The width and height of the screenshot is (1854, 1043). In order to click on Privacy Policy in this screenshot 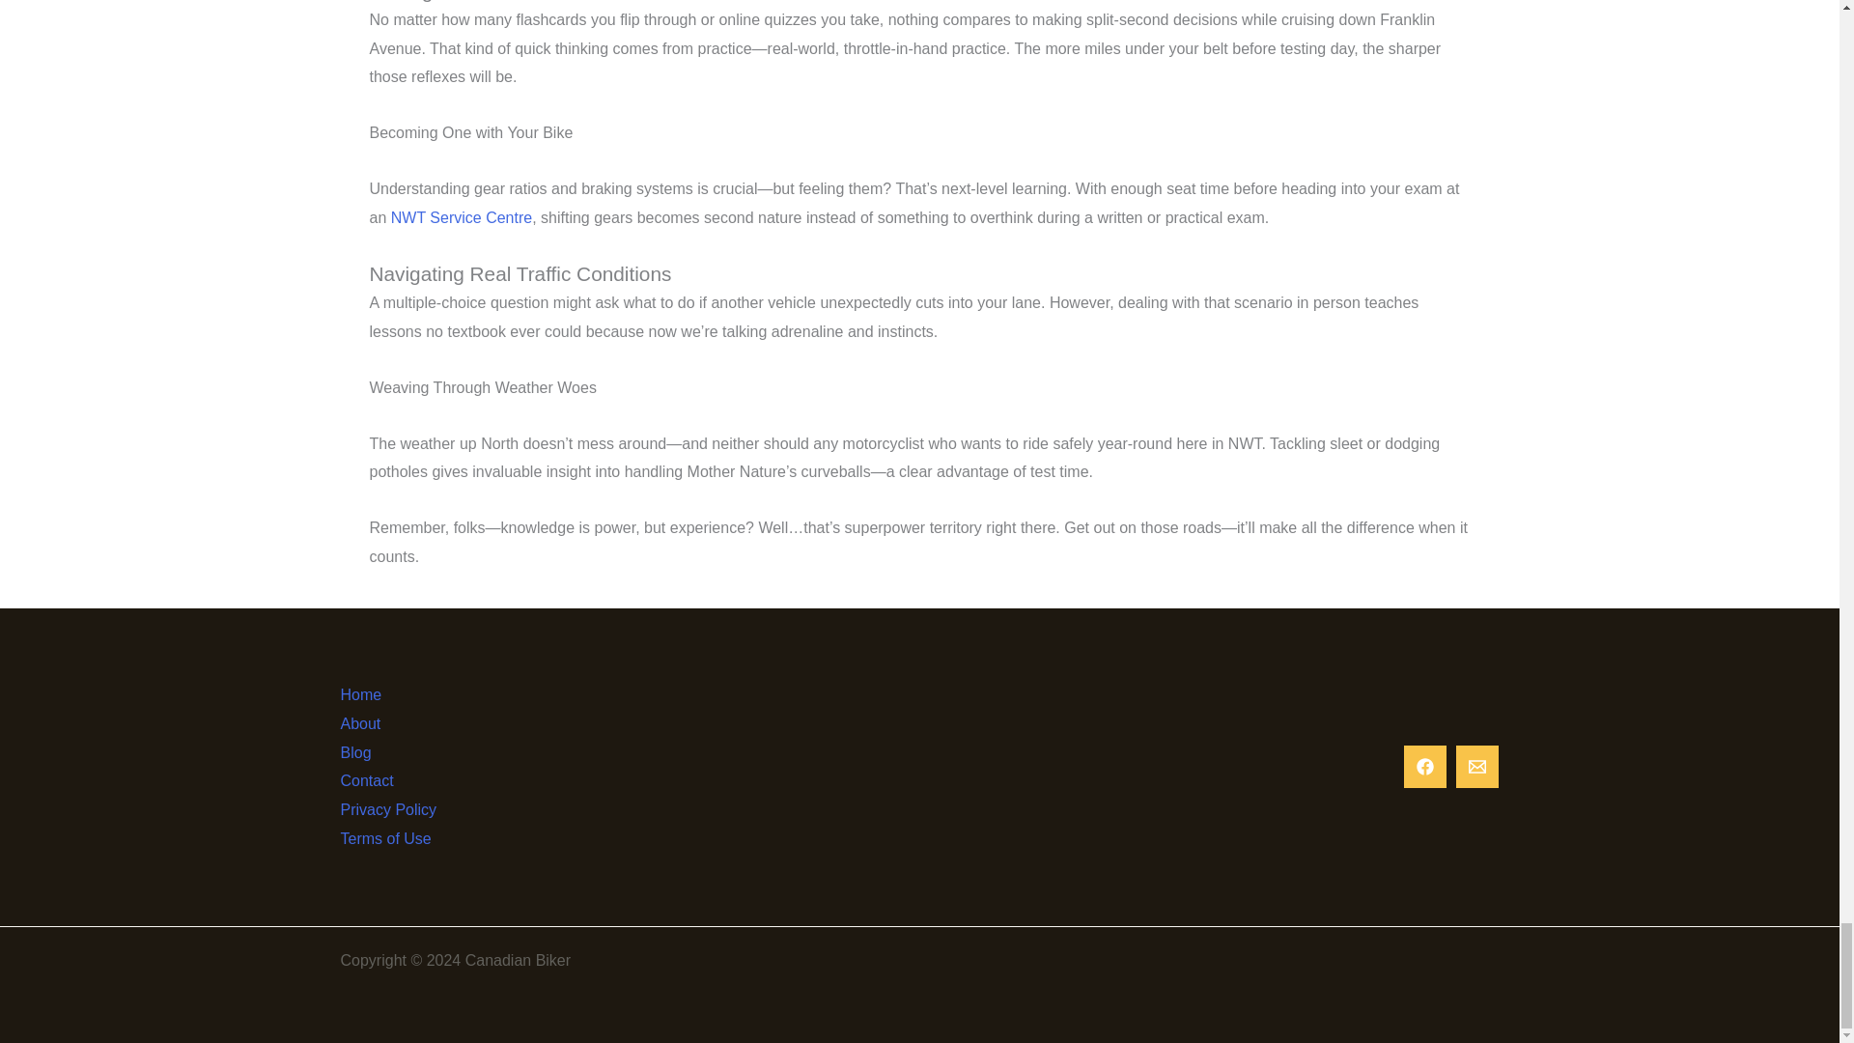, I will do `click(400, 810)`.